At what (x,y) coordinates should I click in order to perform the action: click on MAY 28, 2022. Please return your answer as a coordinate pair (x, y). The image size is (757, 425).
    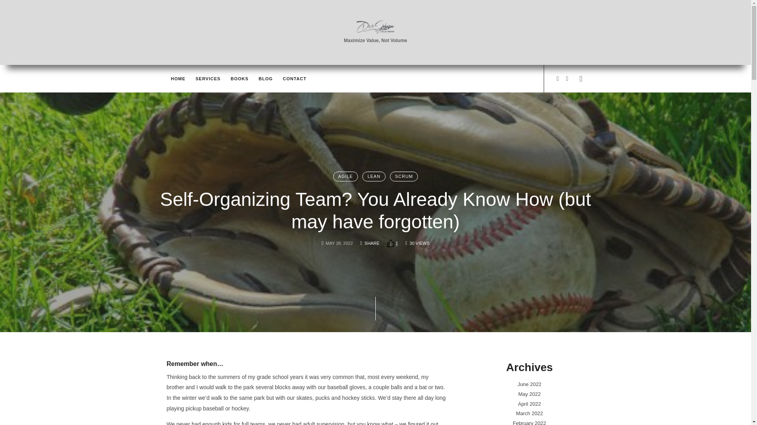
    Looking at the image, I should click on (339, 242).